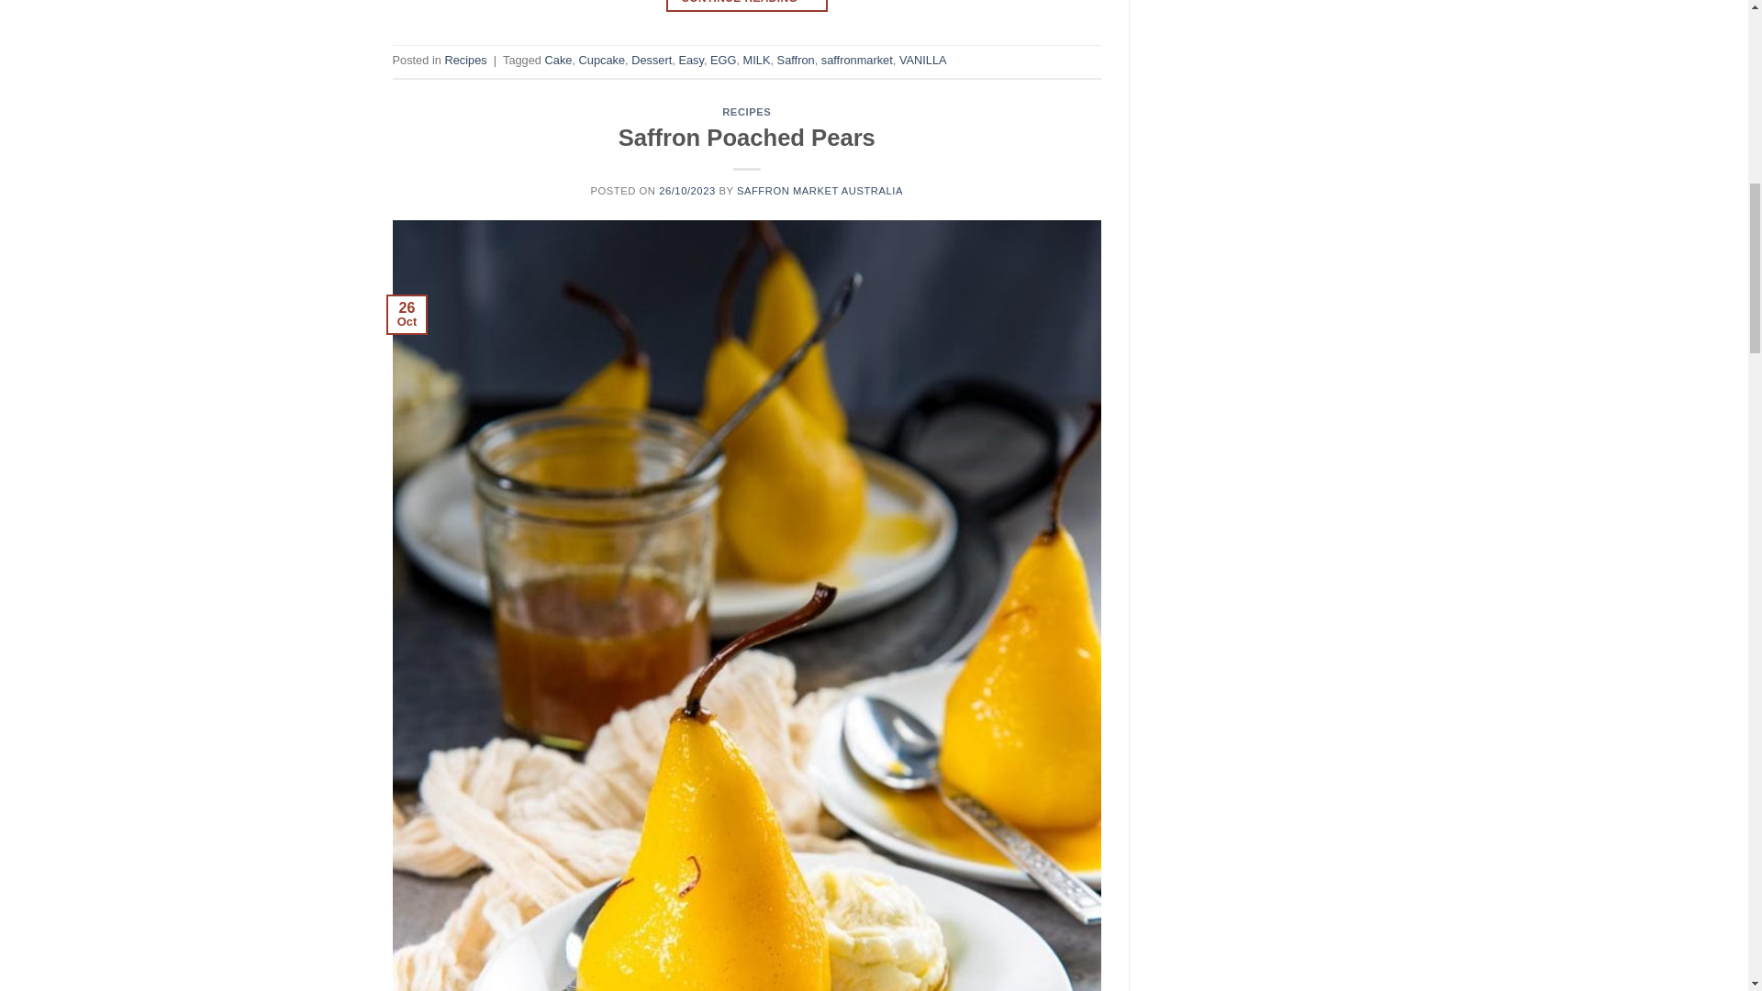 The width and height of the screenshot is (1762, 991). Describe the element at coordinates (602, 61) in the screenshot. I see `Cupcake` at that location.